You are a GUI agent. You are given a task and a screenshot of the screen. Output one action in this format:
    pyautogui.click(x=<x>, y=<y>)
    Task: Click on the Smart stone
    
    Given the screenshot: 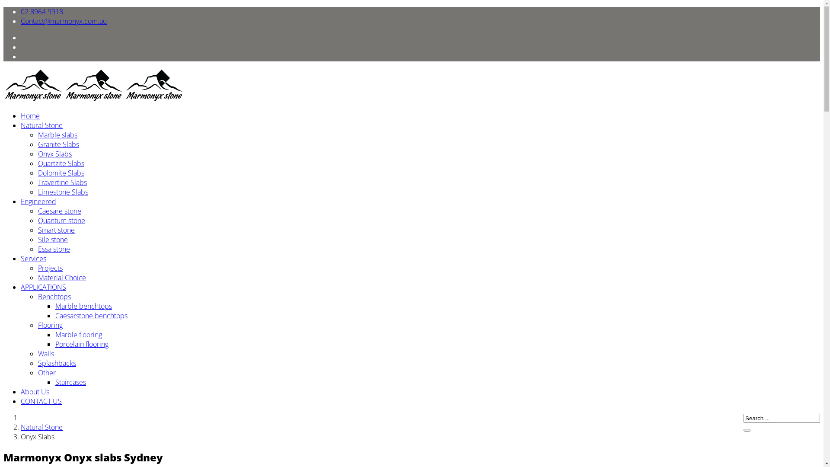 What is the action you would take?
    pyautogui.click(x=56, y=230)
    